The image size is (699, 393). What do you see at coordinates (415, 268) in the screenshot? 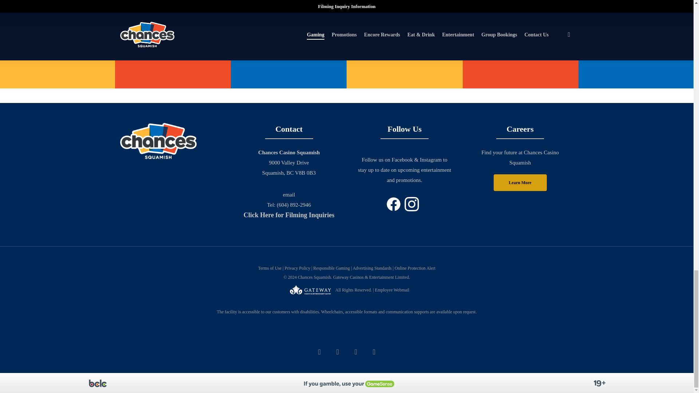
I see `Online Protection Alert` at bounding box center [415, 268].